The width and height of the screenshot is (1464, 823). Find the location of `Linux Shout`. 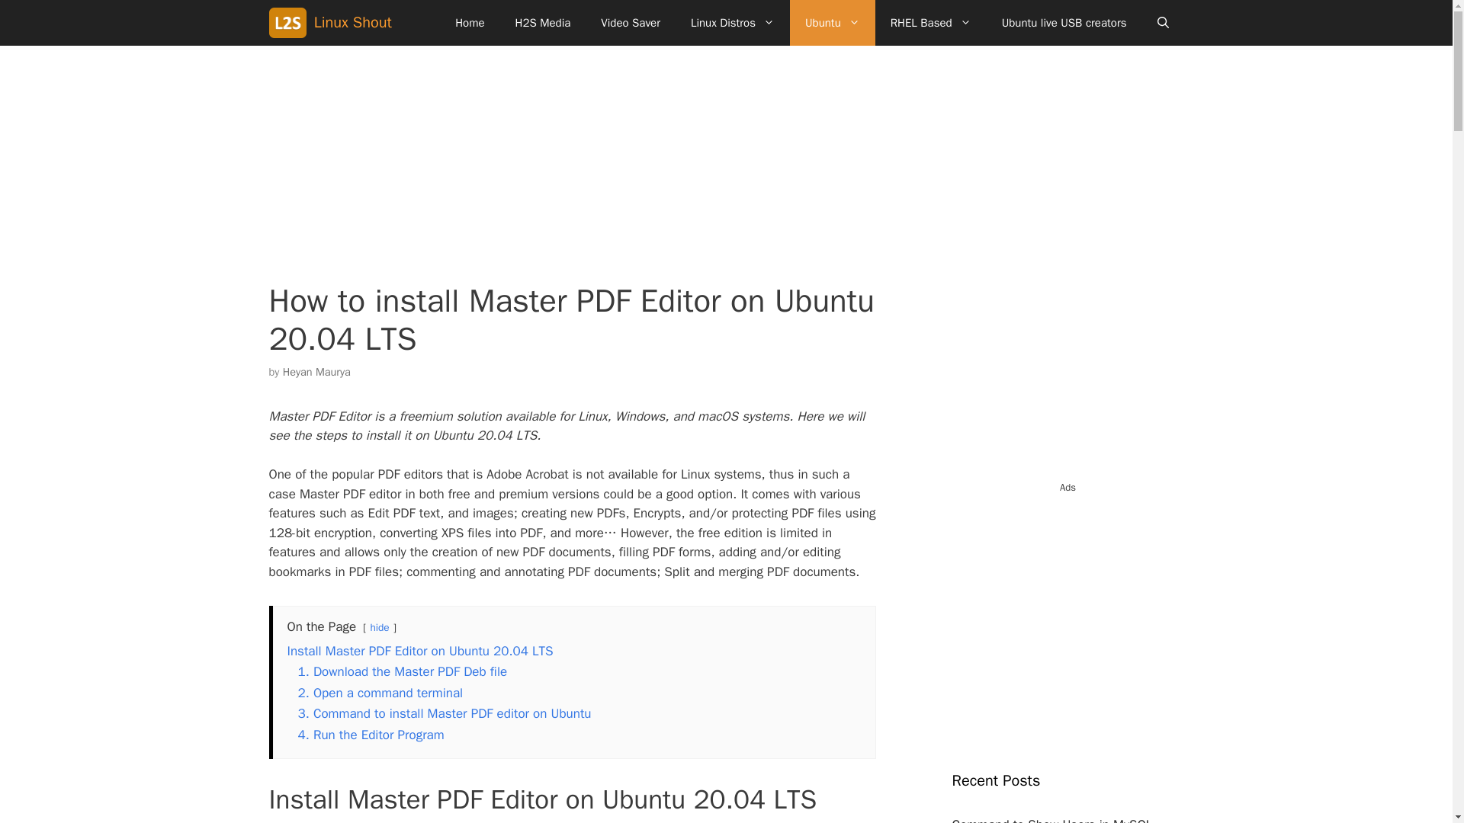

Linux Shout is located at coordinates (290, 23).